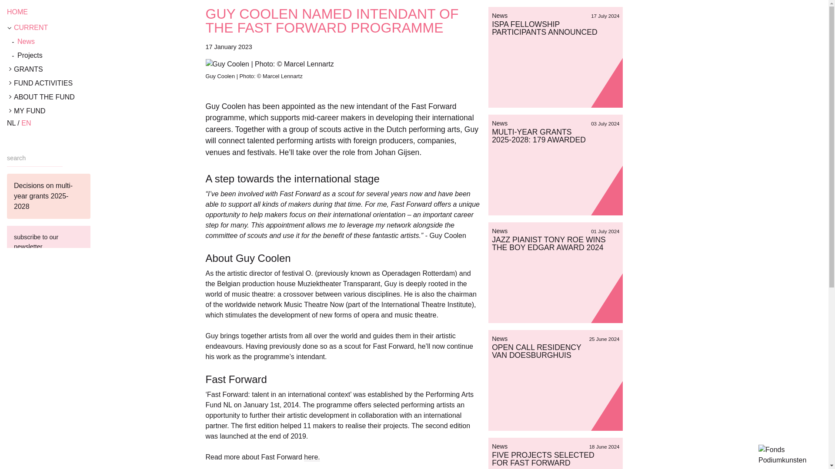 The image size is (835, 469). Describe the element at coordinates (543, 459) in the screenshot. I see `FIVE PROJECTS SELECTED FOR FAST FORWARD` at that location.